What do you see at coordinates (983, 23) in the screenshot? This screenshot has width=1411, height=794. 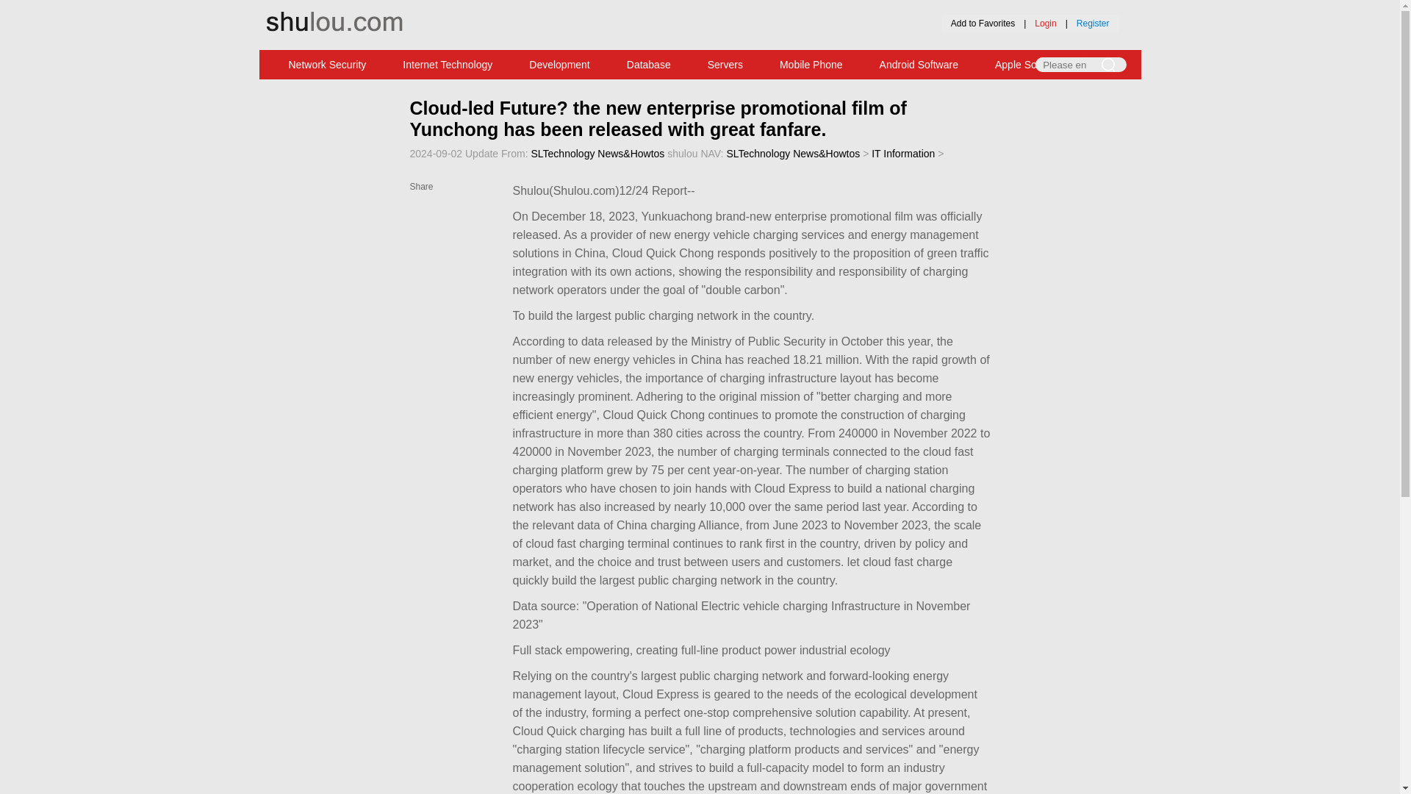 I see `Add to Favorites` at bounding box center [983, 23].